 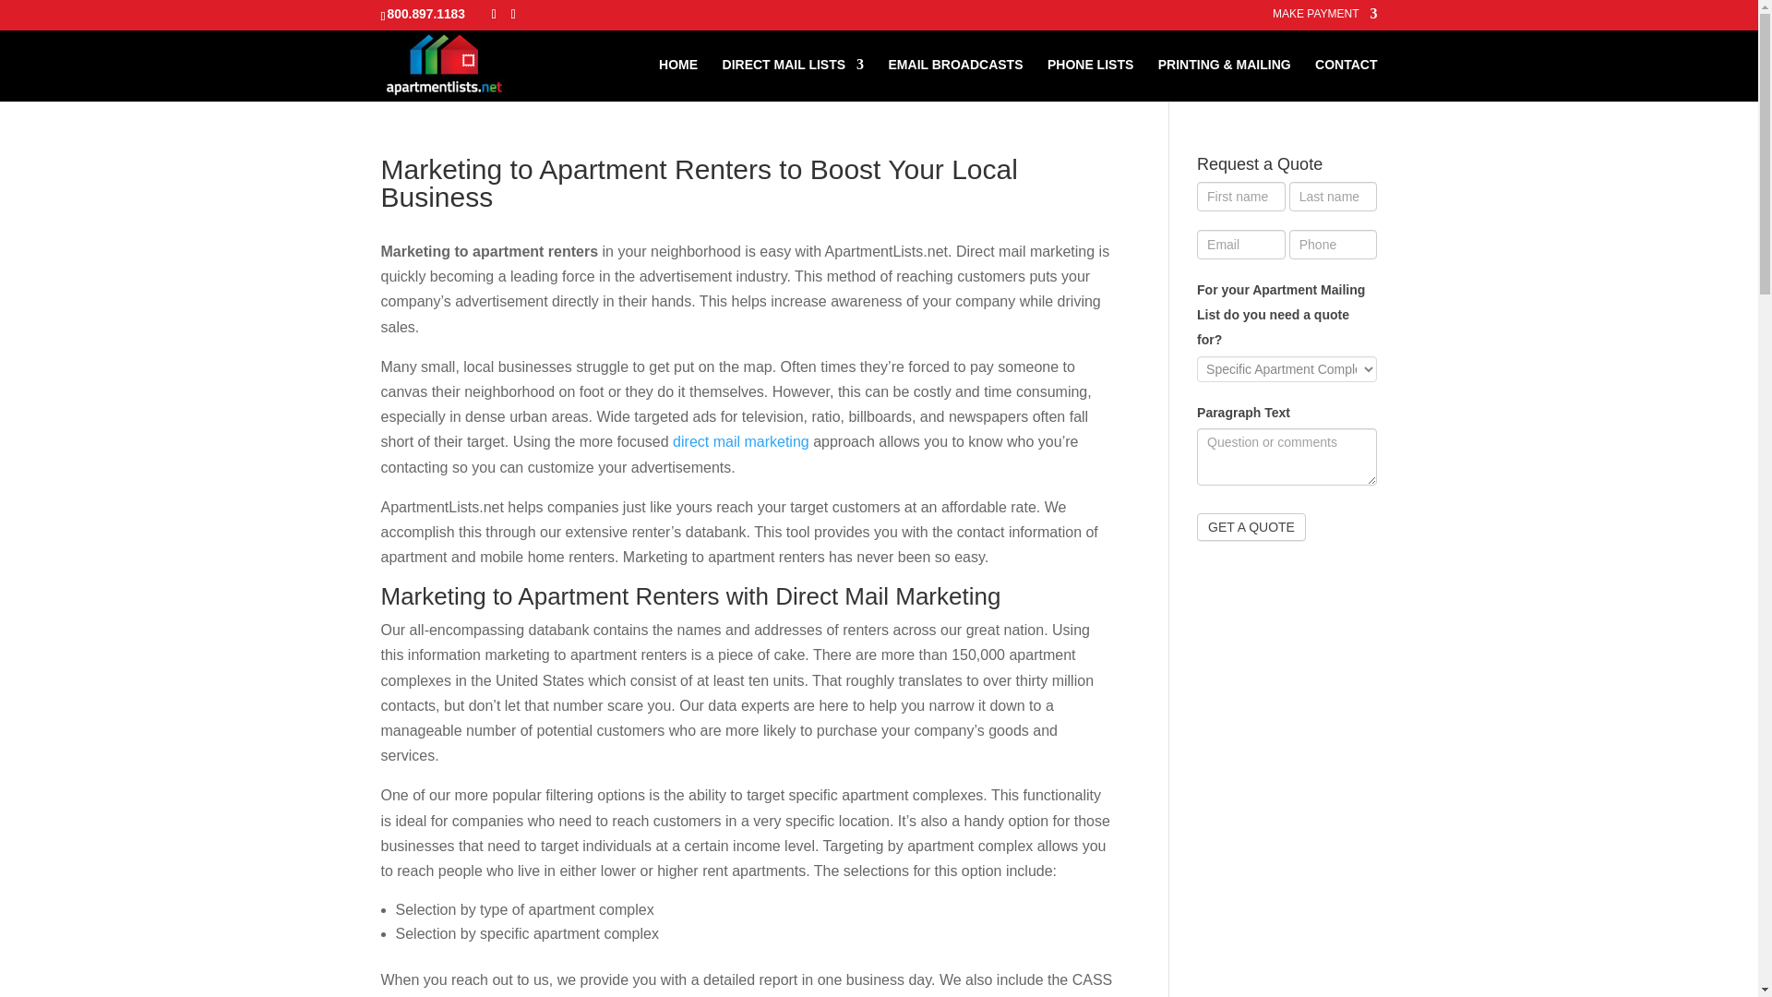 What do you see at coordinates (1251, 527) in the screenshot?
I see `GET A QUOTE` at bounding box center [1251, 527].